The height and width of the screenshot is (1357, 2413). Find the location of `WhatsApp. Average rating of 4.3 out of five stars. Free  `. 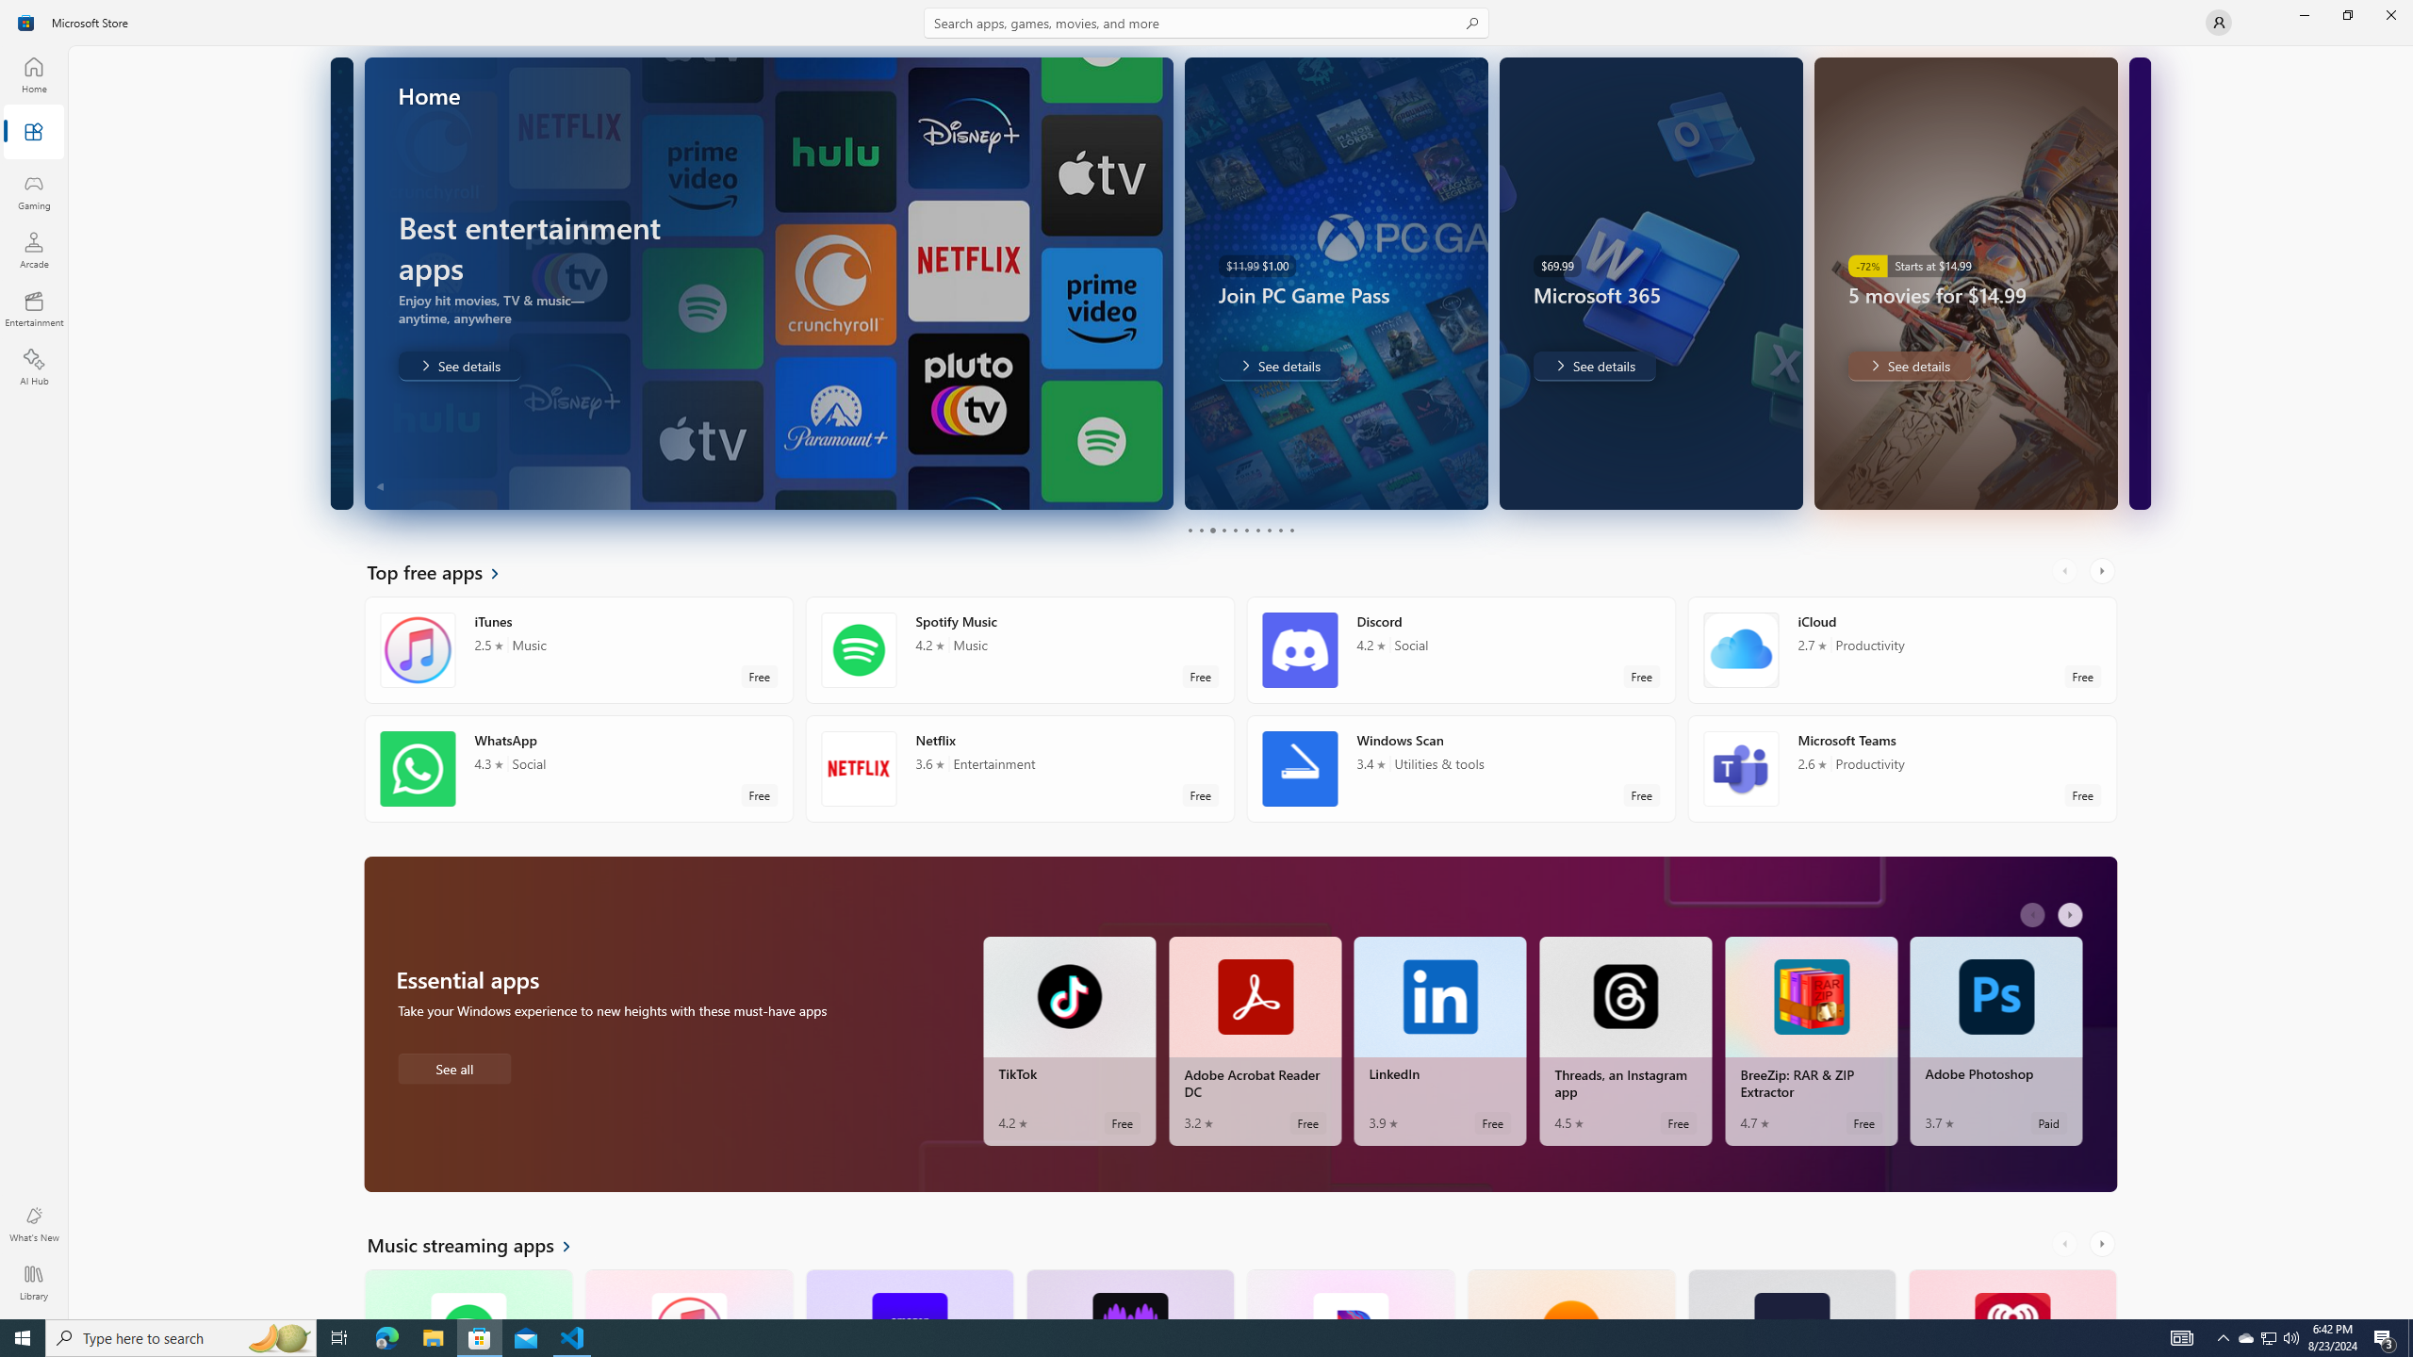

WhatsApp. Average rating of 4.3 out of five stars. Free   is located at coordinates (579, 768).